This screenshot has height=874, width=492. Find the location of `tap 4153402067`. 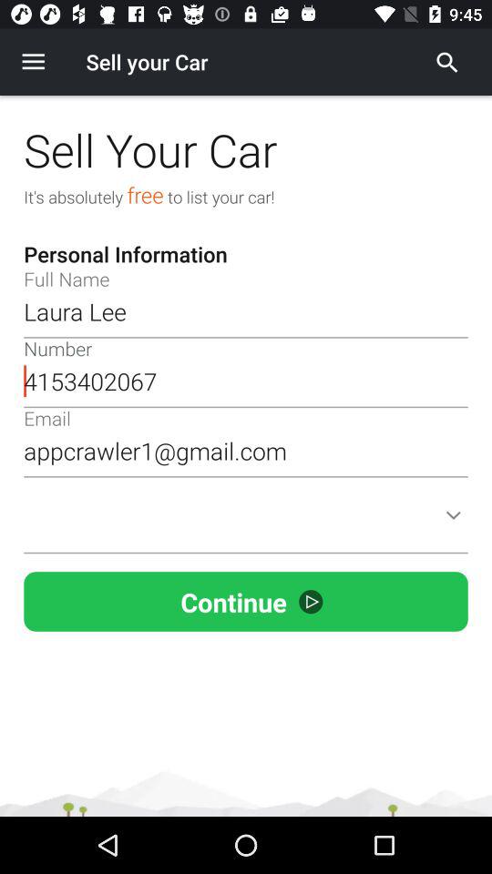

tap 4153402067 is located at coordinates (246, 381).